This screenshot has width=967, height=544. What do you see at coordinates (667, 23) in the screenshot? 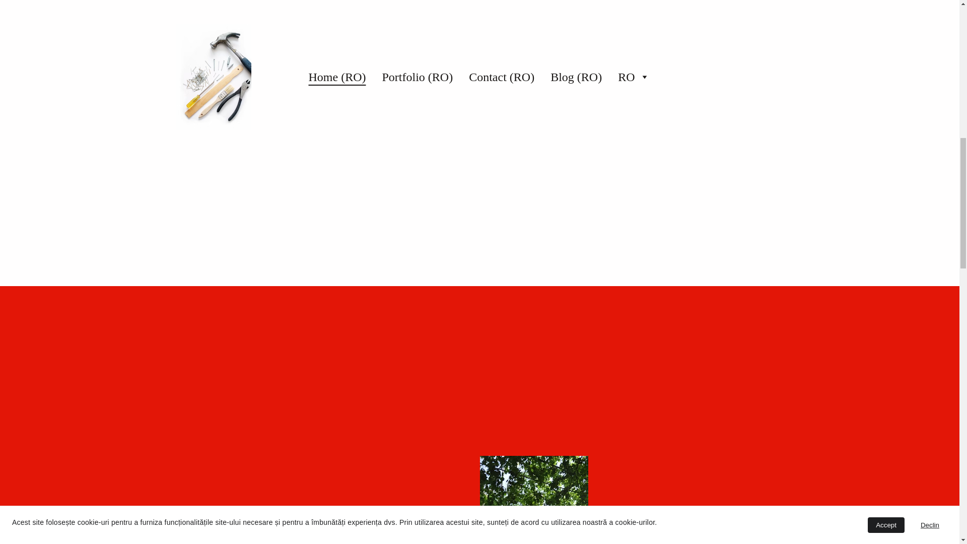
I see `brown and green painted house` at bounding box center [667, 23].